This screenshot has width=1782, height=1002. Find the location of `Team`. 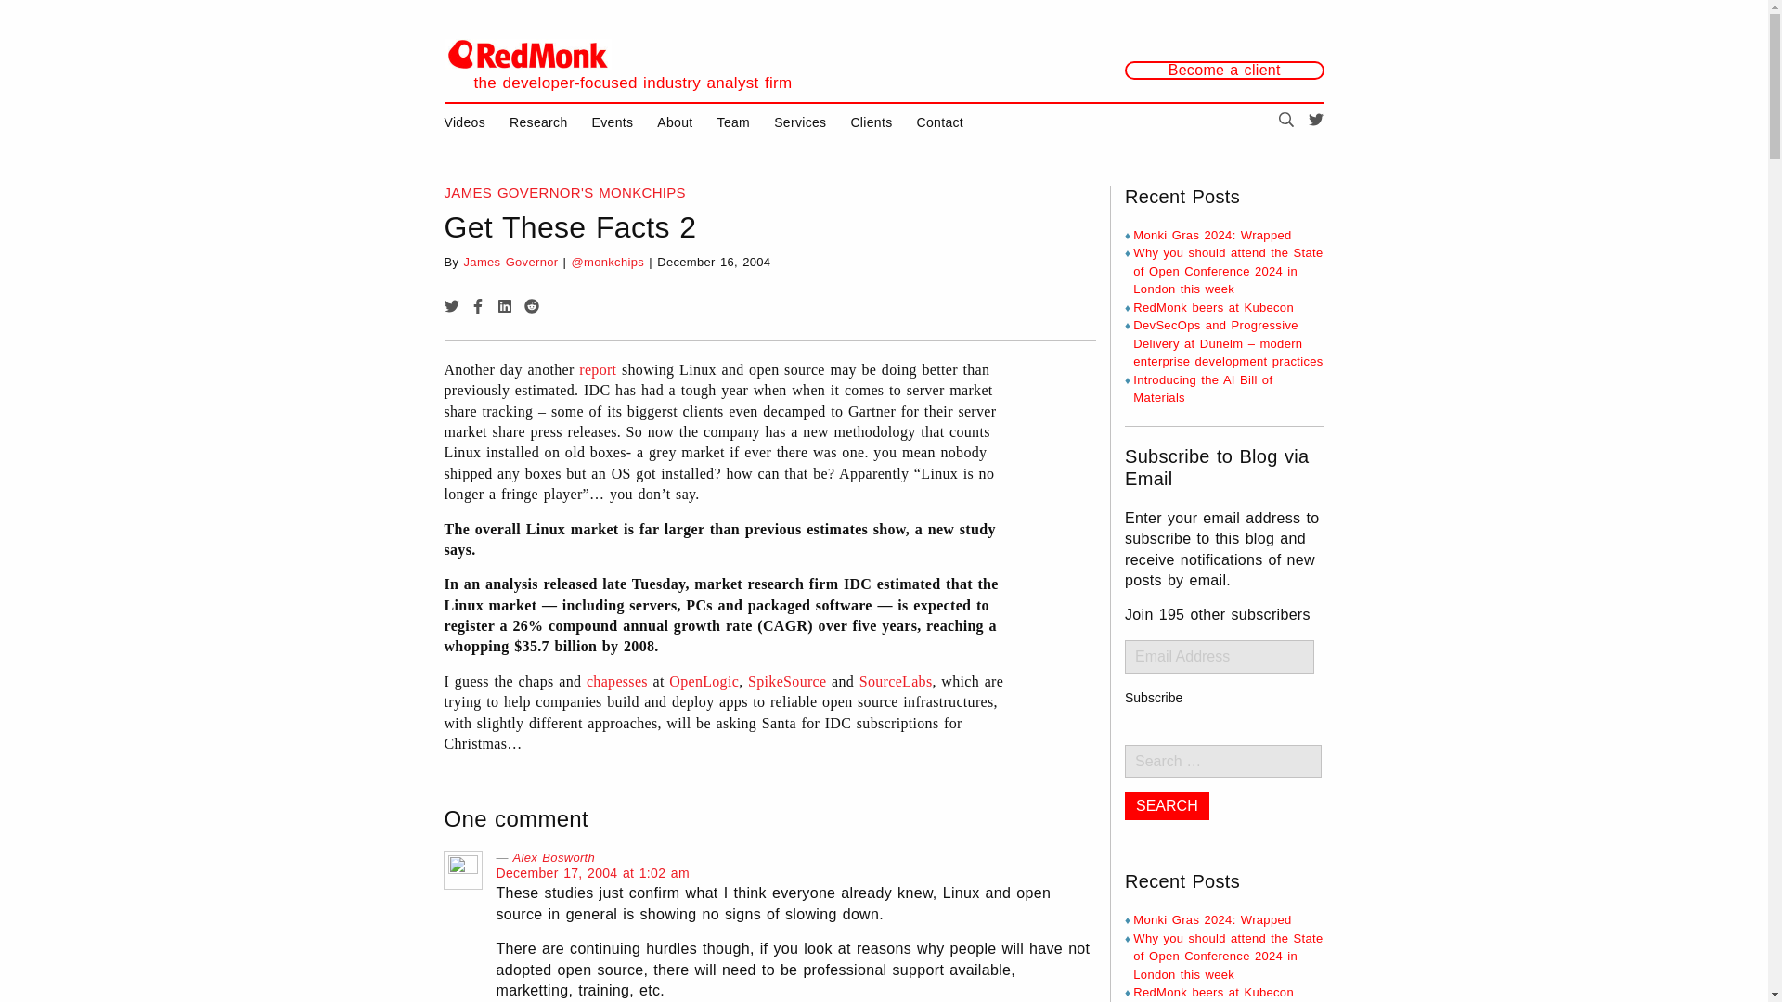

Team is located at coordinates (733, 122).